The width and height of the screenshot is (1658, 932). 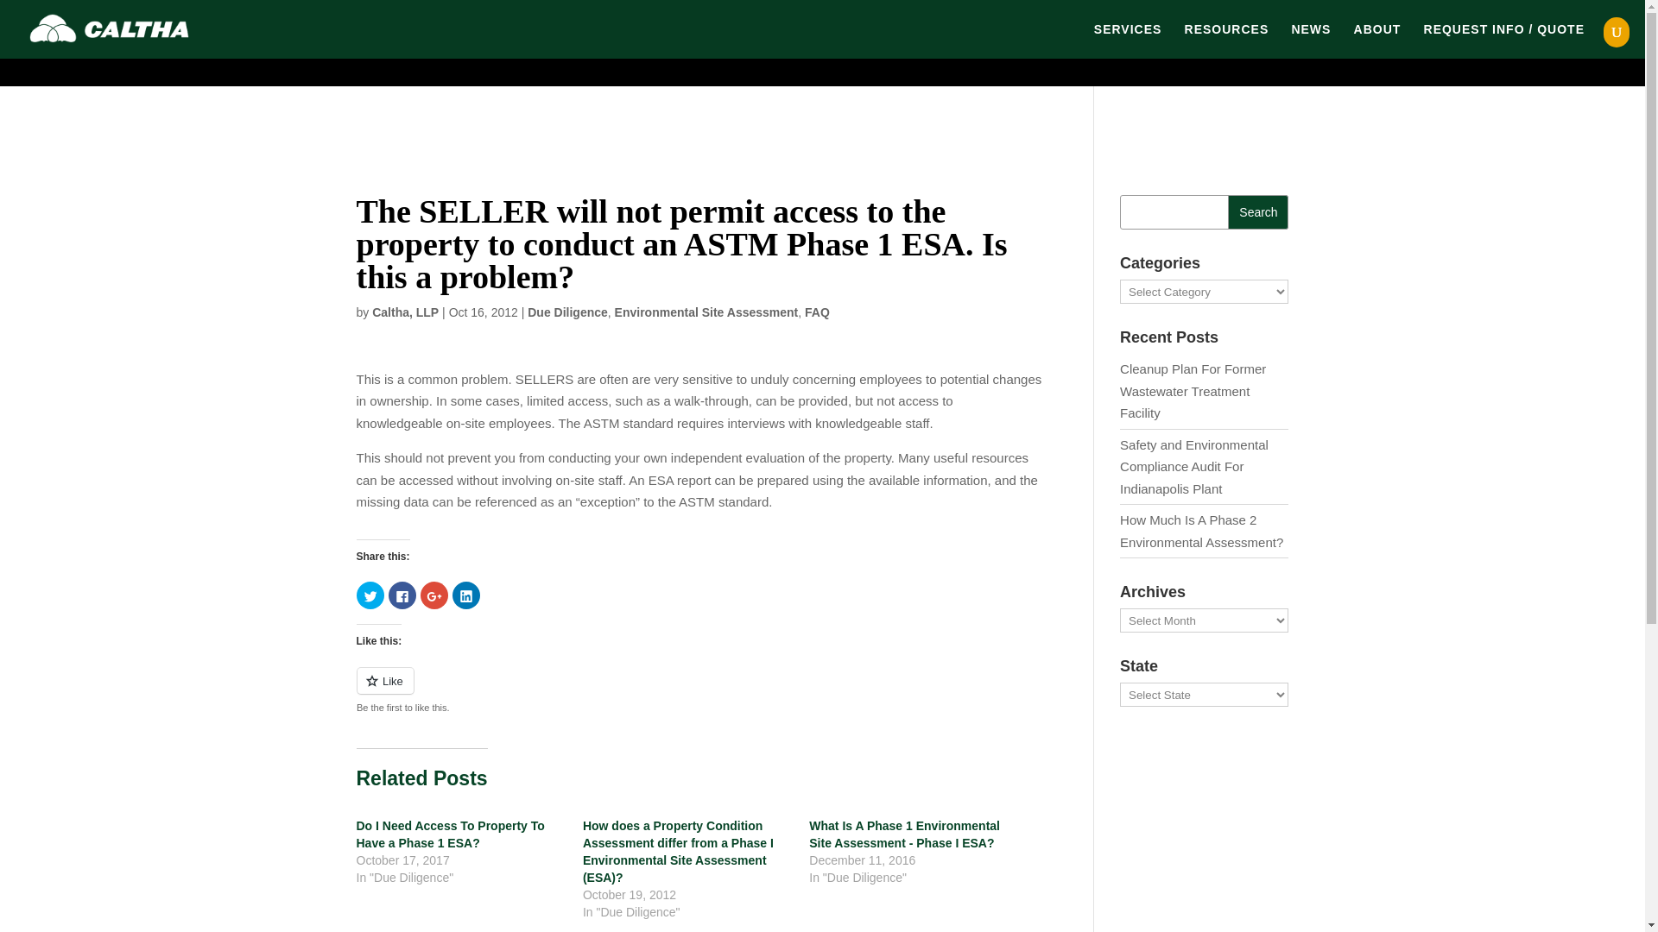 What do you see at coordinates (1227, 41) in the screenshot?
I see `RESOURCES` at bounding box center [1227, 41].